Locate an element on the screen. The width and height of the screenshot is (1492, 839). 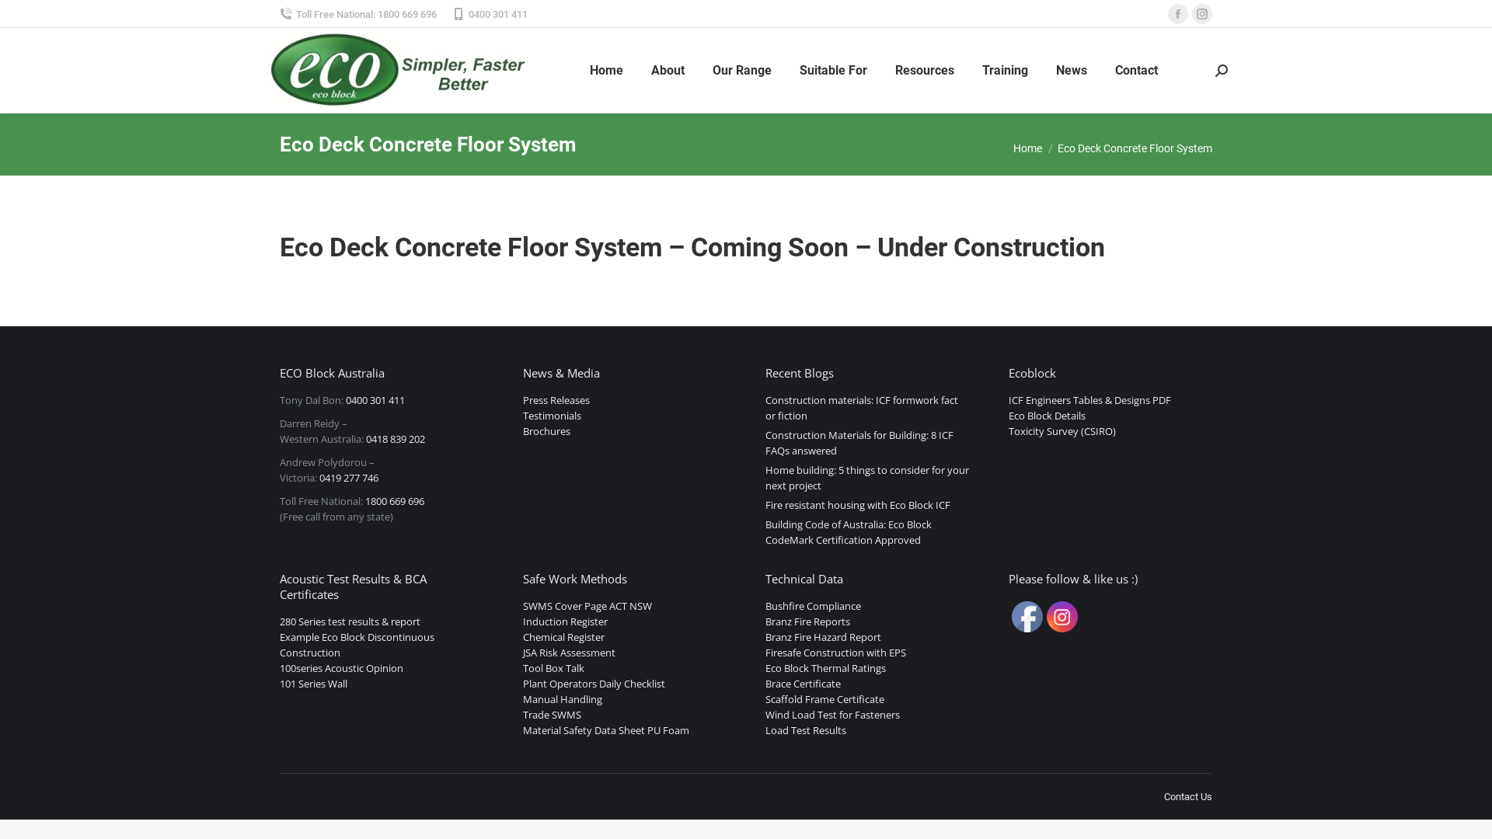
Instagram page opens in new window is located at coordinates (1202, 14).